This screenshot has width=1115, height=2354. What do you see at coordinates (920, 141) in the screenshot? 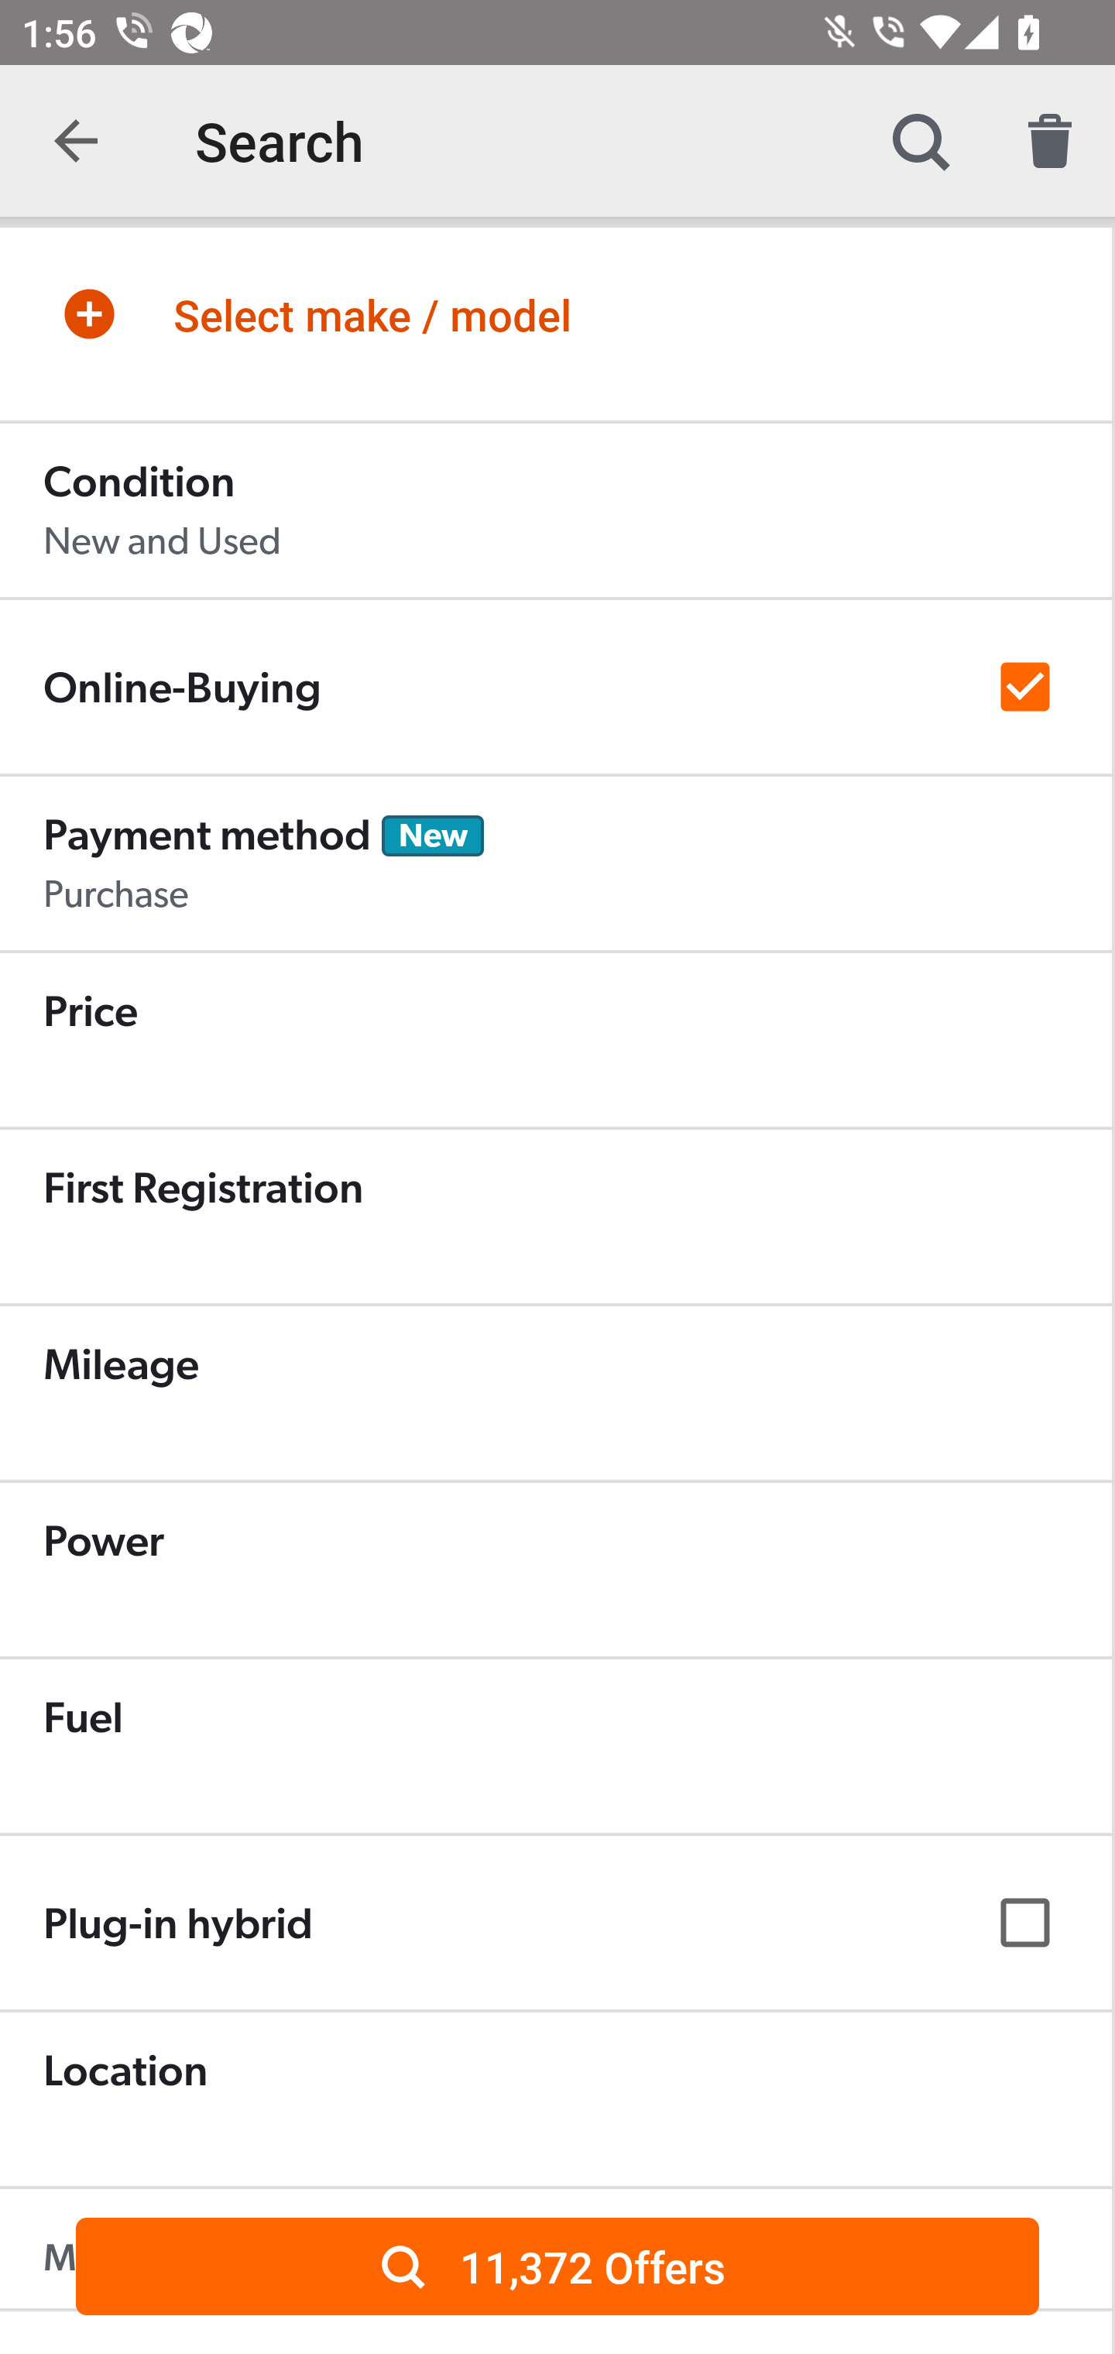
I see `Search` at bounding box center [920, 141].